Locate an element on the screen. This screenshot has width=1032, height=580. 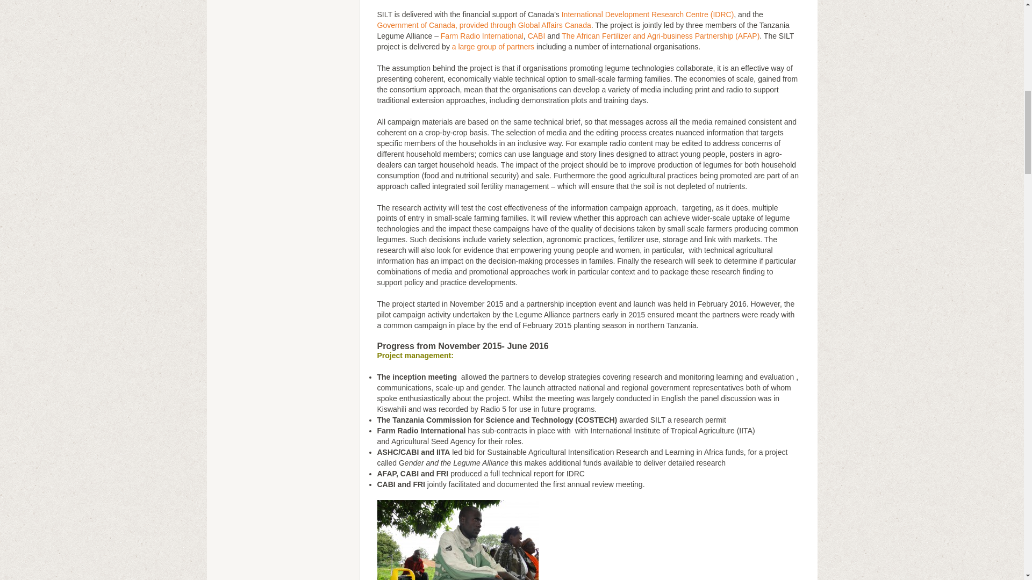
Page 2 is located at coordinates (589, 346).